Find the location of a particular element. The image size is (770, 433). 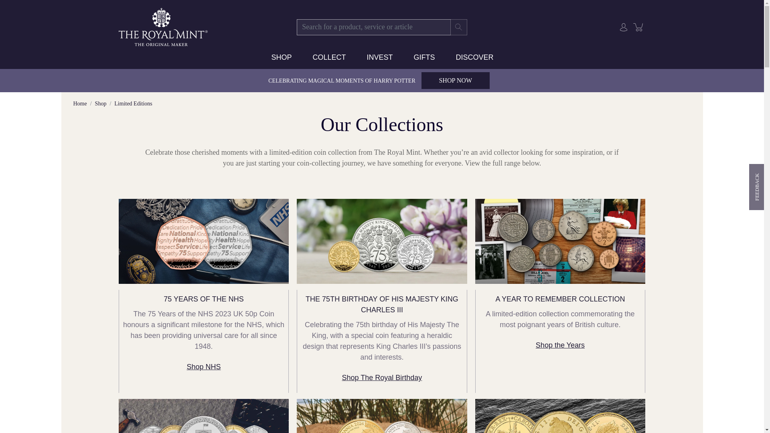

Annual Sets -  is located at coordinates (204, 416).